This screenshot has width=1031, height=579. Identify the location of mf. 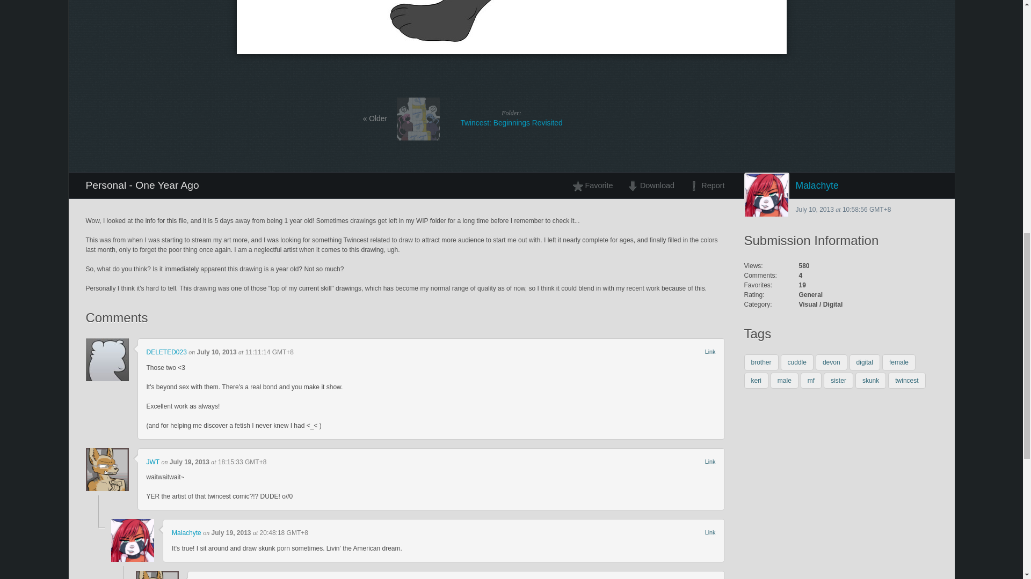
(811, 381).